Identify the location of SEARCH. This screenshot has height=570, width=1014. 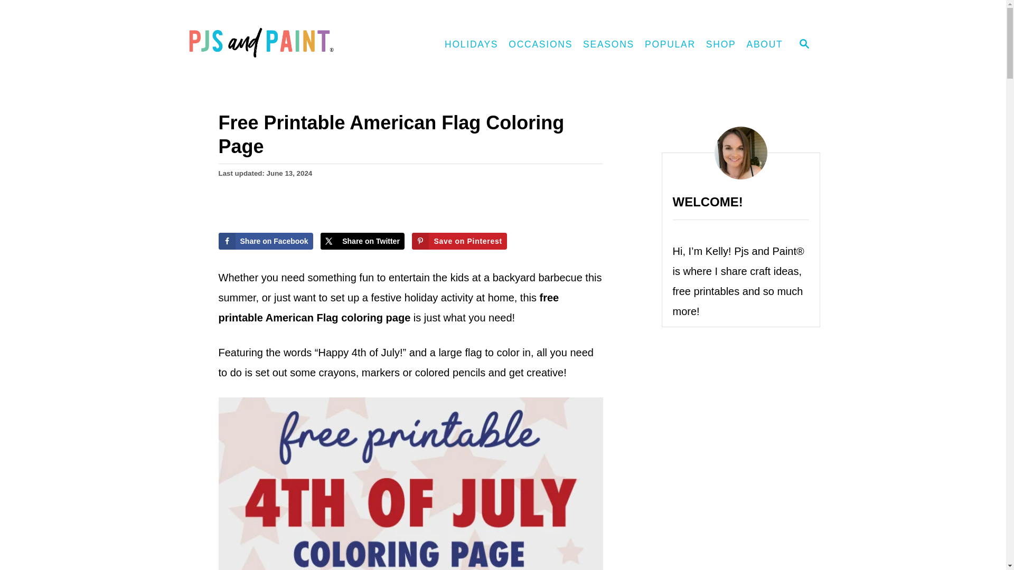
(803, 44).